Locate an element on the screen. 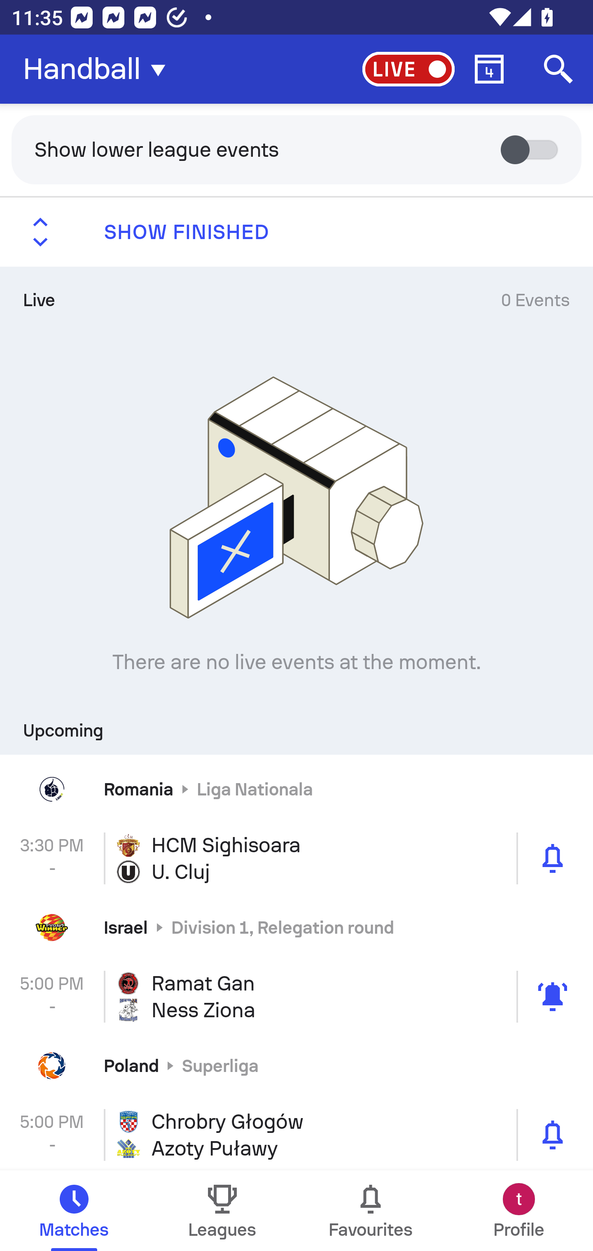 This screenshot has height=1251, width=593. Poland Superliga is located at coordinates (296, 1066).